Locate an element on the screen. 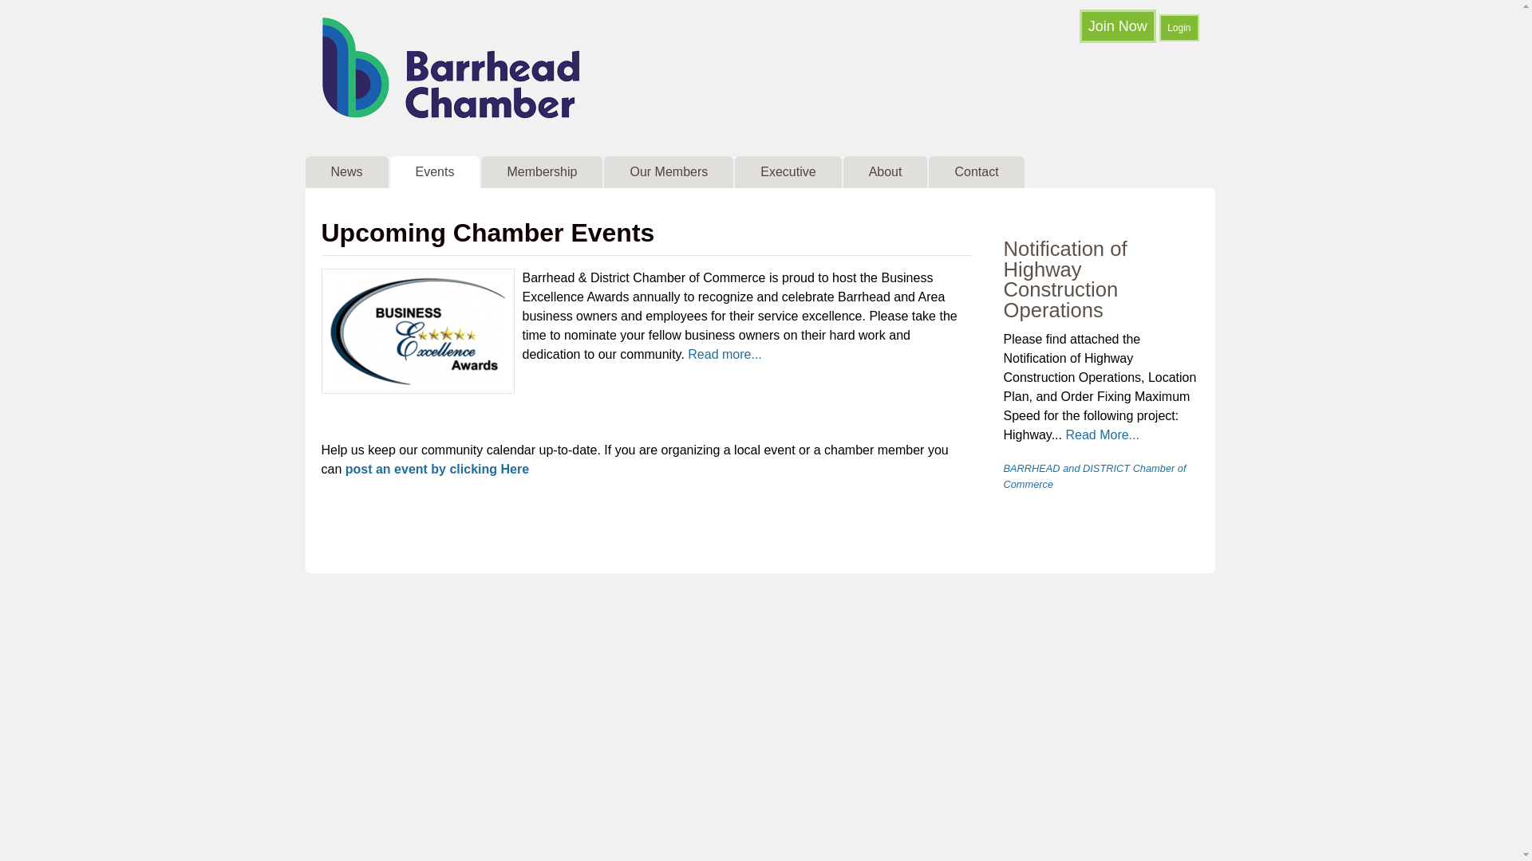  About is located at coordinates (886, 172).